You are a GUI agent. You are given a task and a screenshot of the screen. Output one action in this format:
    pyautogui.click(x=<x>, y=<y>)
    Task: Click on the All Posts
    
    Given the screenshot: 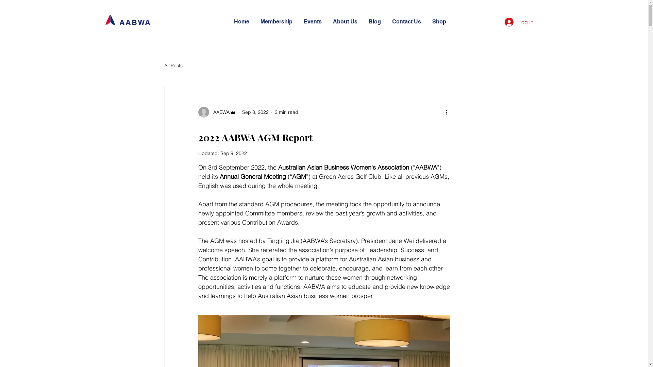 What is the action you would take?
    pyautogui.click(x=173, y=66)
    